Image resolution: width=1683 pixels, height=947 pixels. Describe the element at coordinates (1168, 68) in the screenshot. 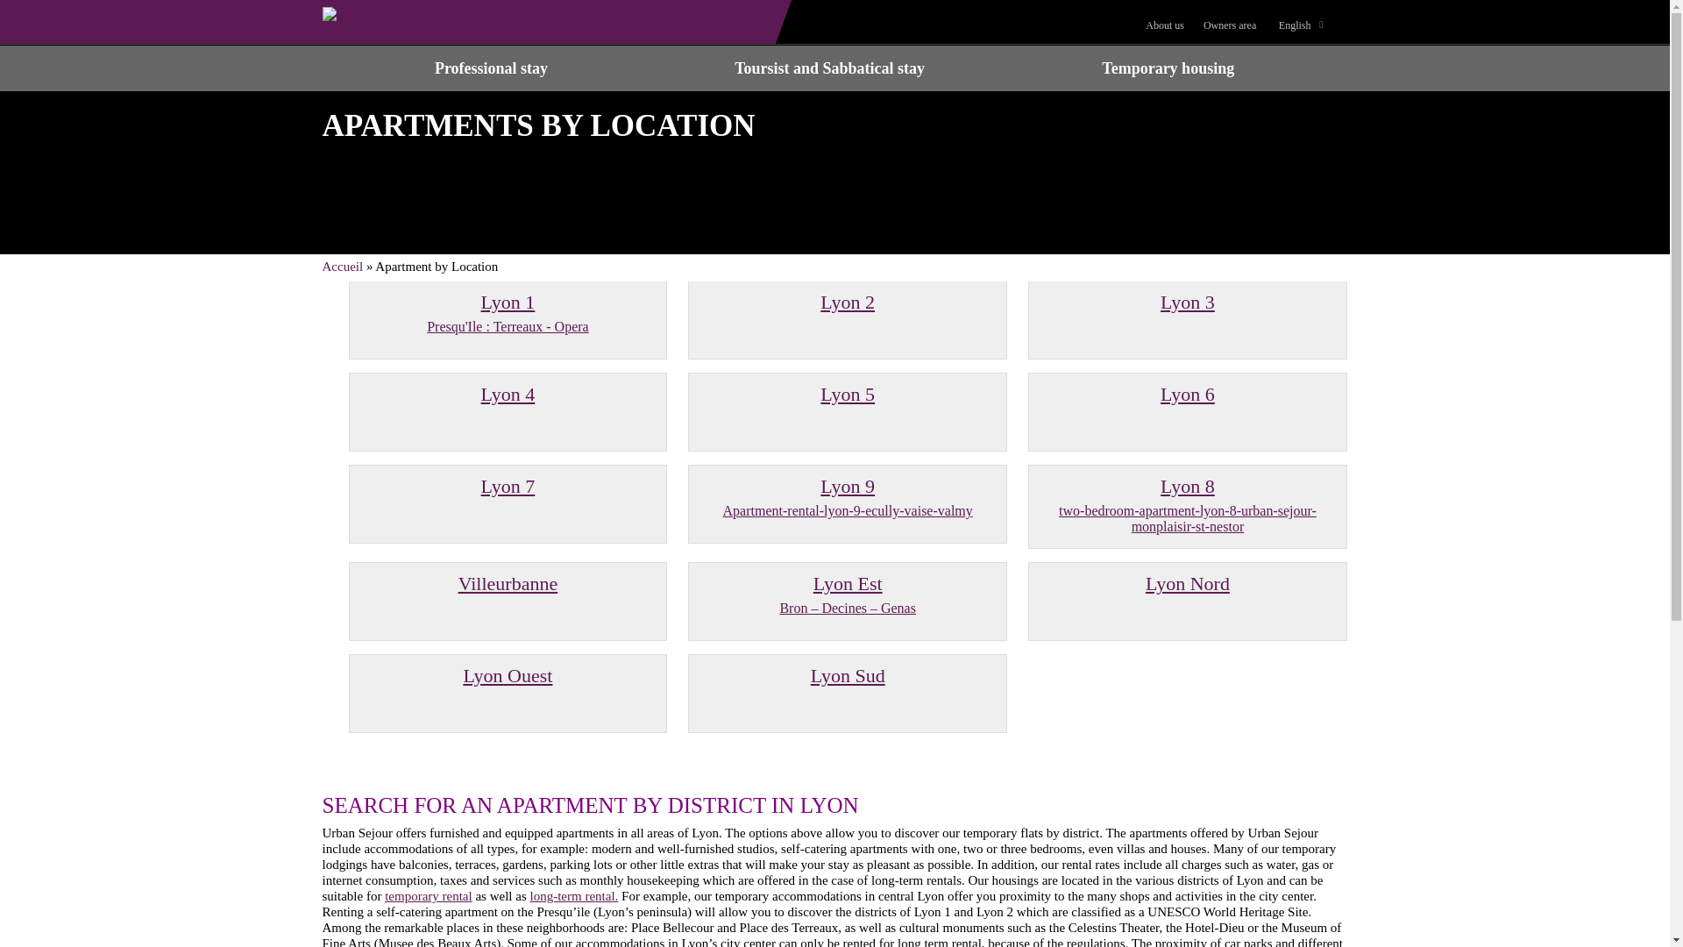

I see `Temporary housing` at that location.